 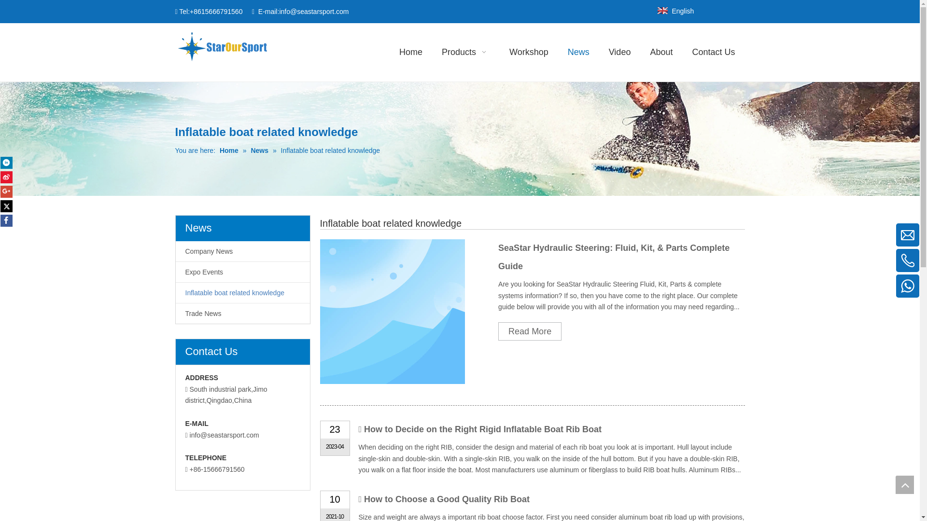 I want to click on Workshop, so click(x=528, y=52).